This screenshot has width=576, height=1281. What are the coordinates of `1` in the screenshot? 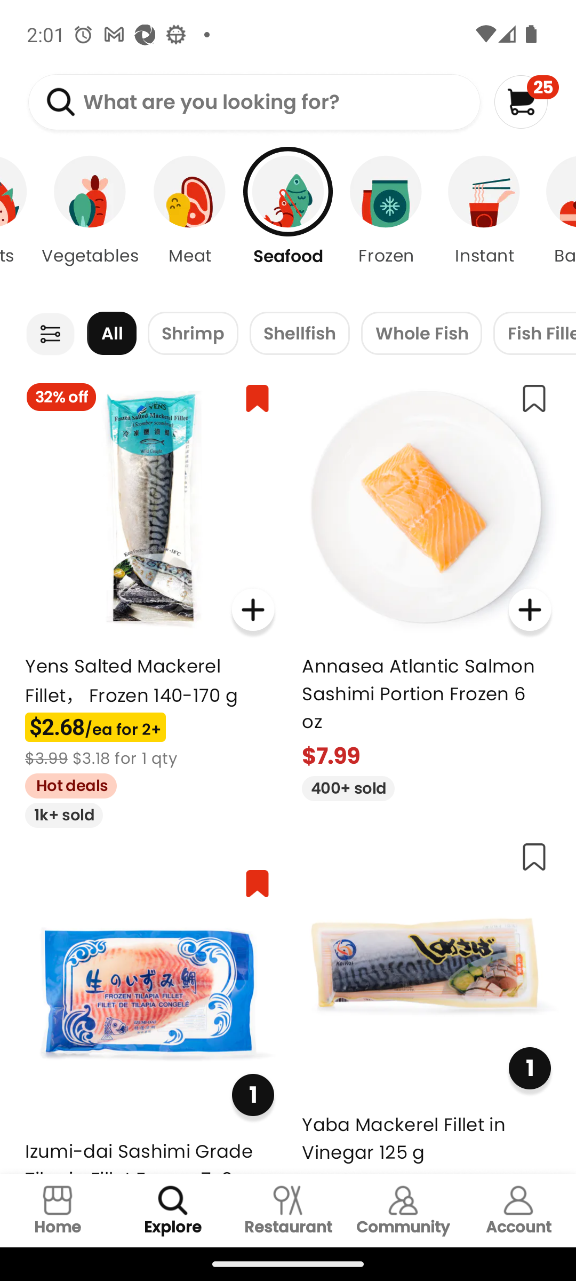 It's located at (529, 1069).